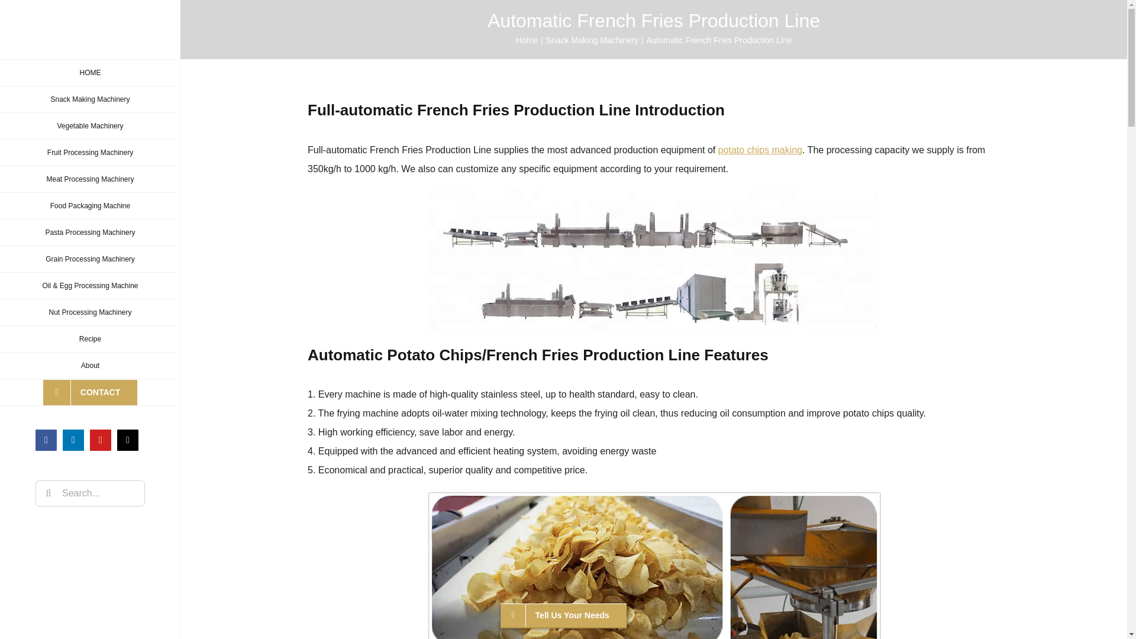  Describe the element at coordinates (46, 440) in the screenshot. I see `Facebook` at that location.